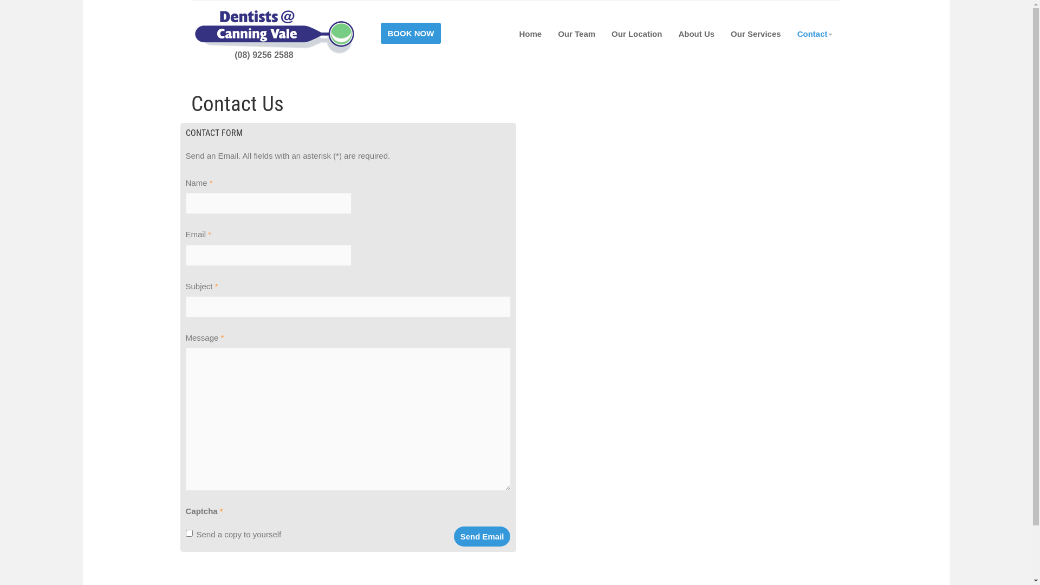 Image resolution: width=1040 pixels, height=585 pixels. What do you see at coordinates (411, 31) in the screenshot?
I see `BOOK NOW` at bounding box center [411, 31].